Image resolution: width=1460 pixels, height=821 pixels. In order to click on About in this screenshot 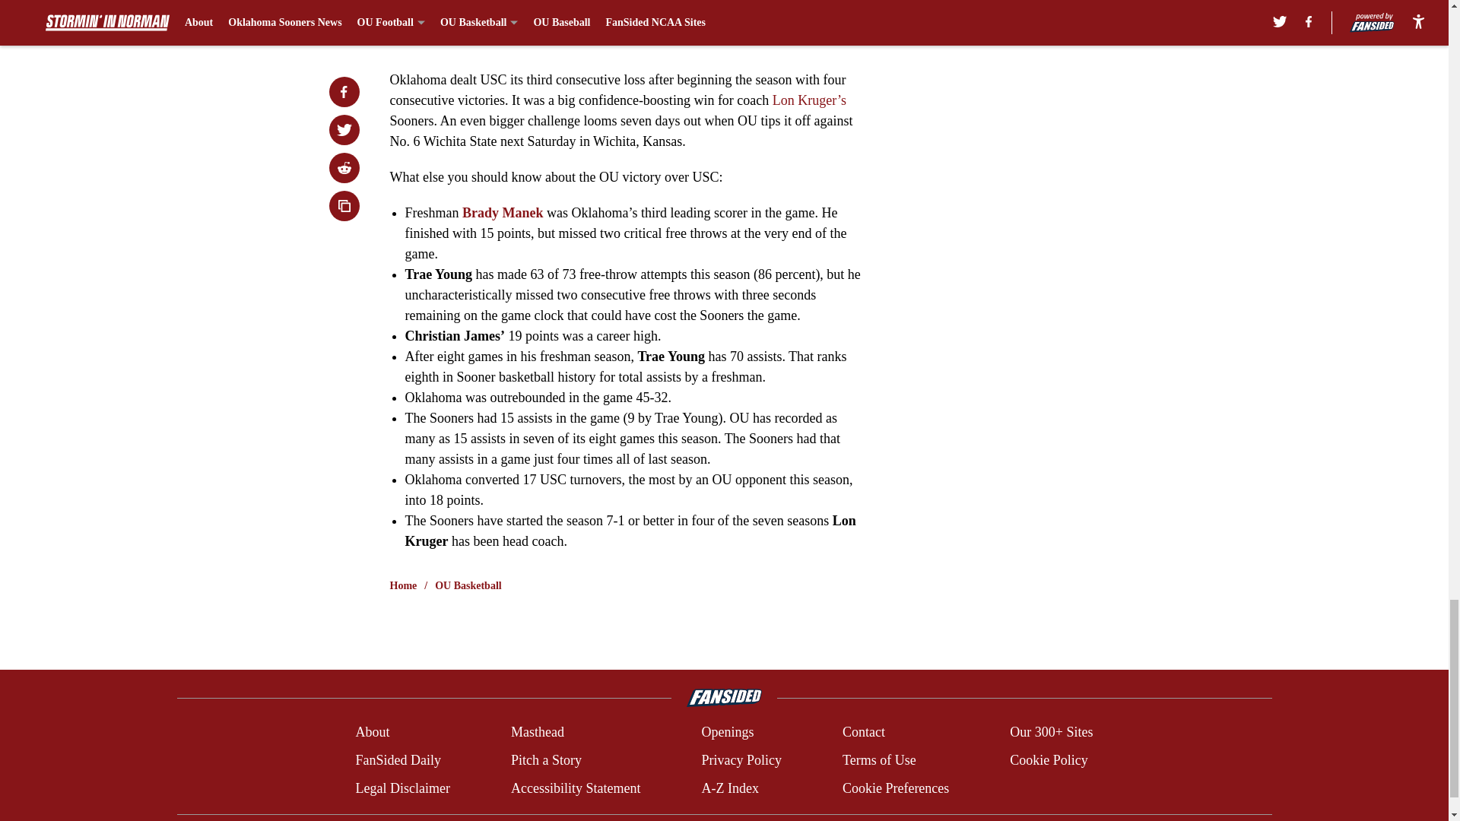, I will do `click(372, 733)`.